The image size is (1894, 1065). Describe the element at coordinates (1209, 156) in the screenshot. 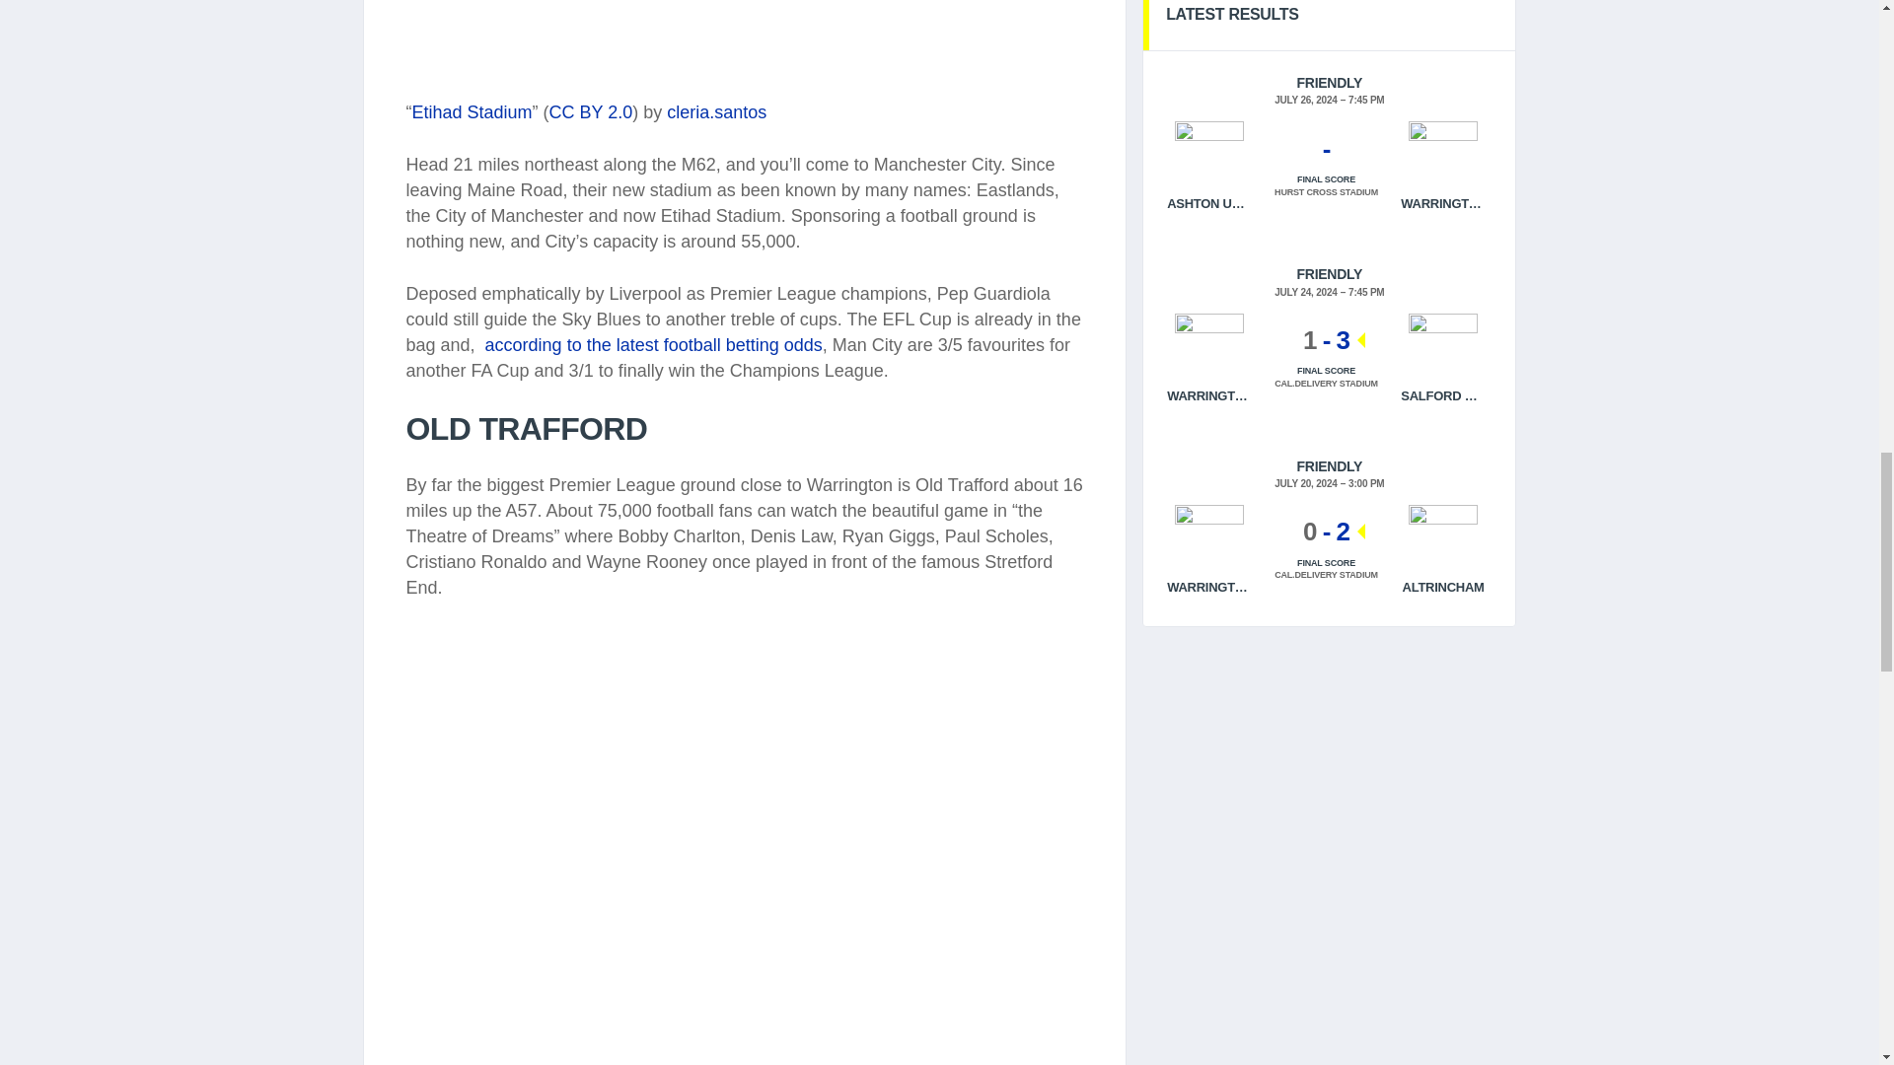

I see `Ashton United` at that location.